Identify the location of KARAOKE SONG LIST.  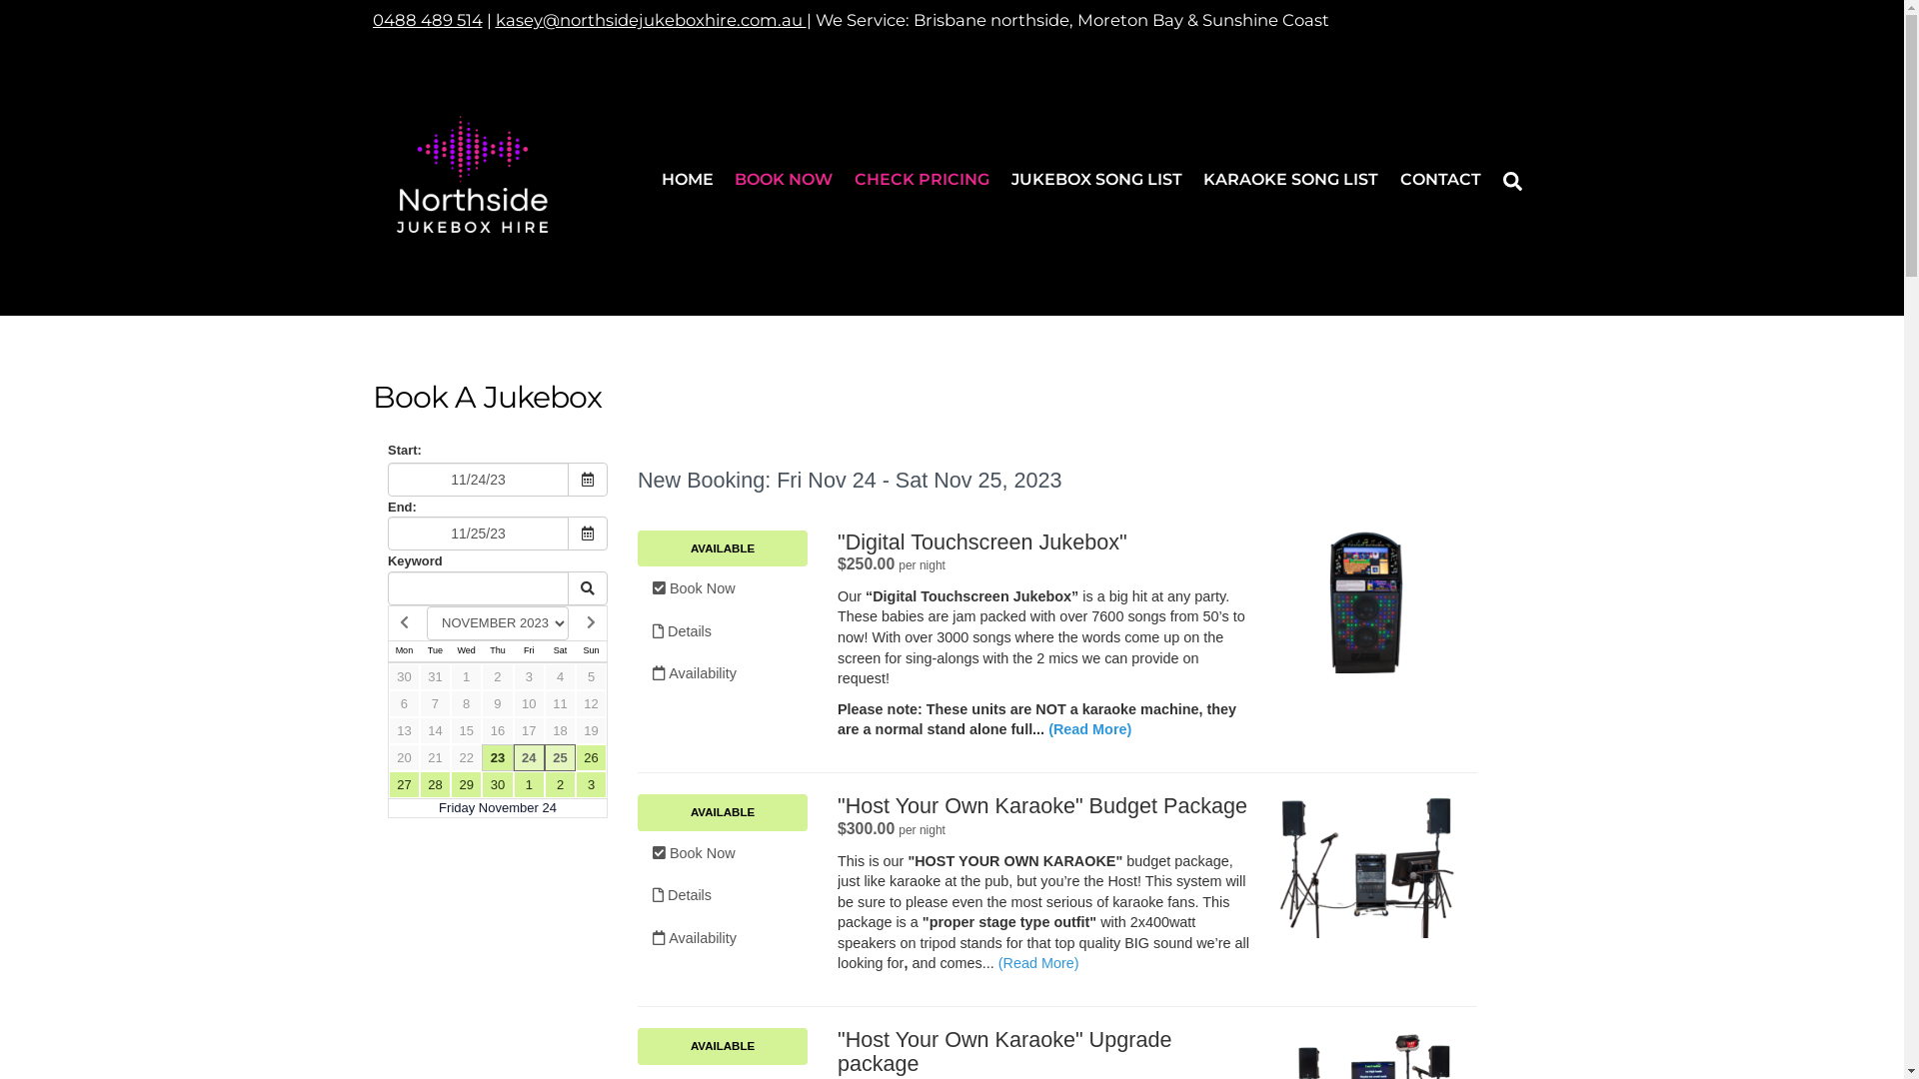
(1291, 181).